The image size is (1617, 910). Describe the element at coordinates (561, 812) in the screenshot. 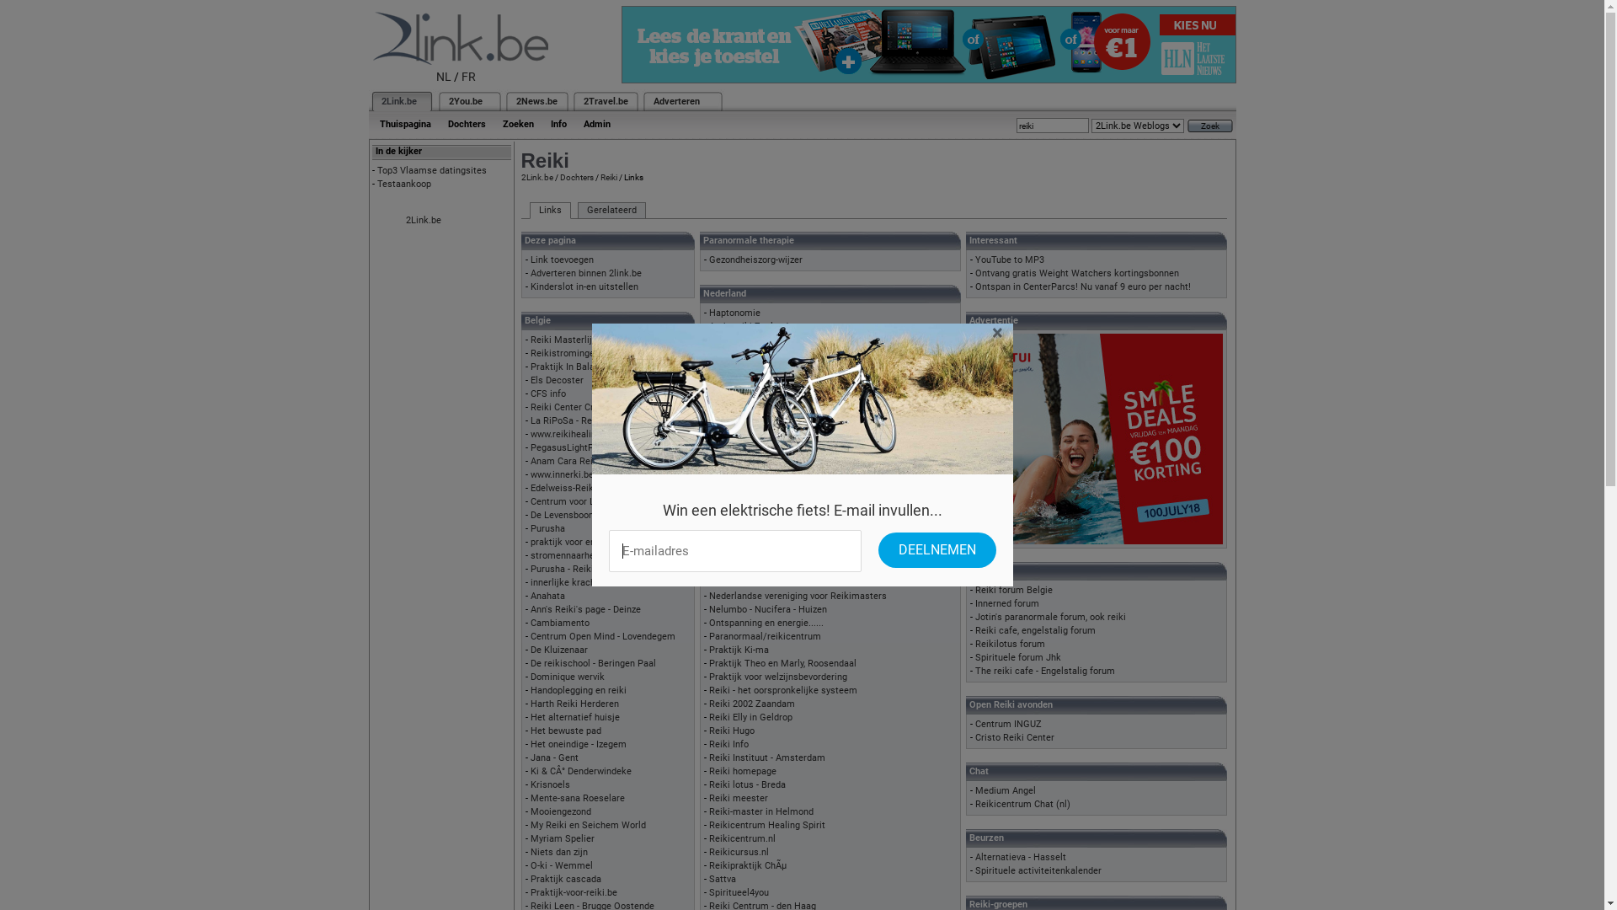

I see `Mooiengezond` at that location.